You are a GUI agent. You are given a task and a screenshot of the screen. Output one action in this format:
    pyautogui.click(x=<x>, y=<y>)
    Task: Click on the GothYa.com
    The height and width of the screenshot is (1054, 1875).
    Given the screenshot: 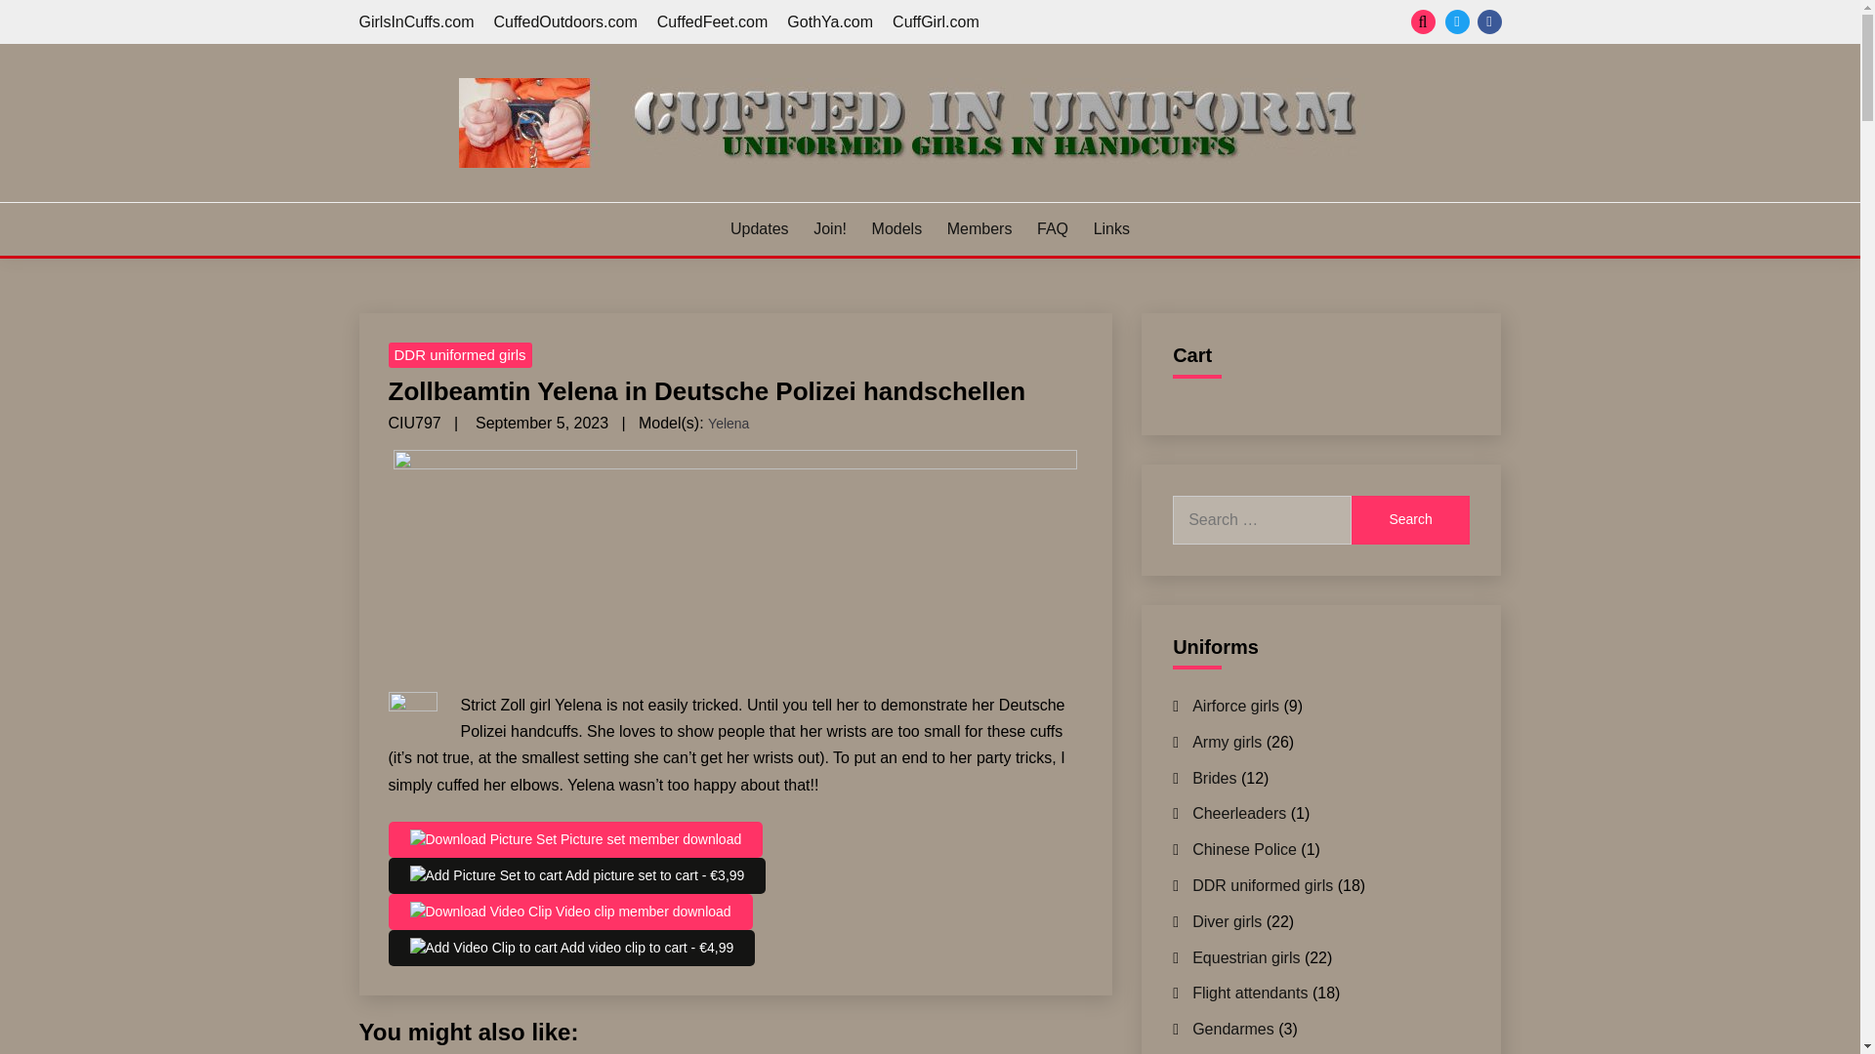 What is the action you would take?
    pyautogui.click(x=830, y=21)
    